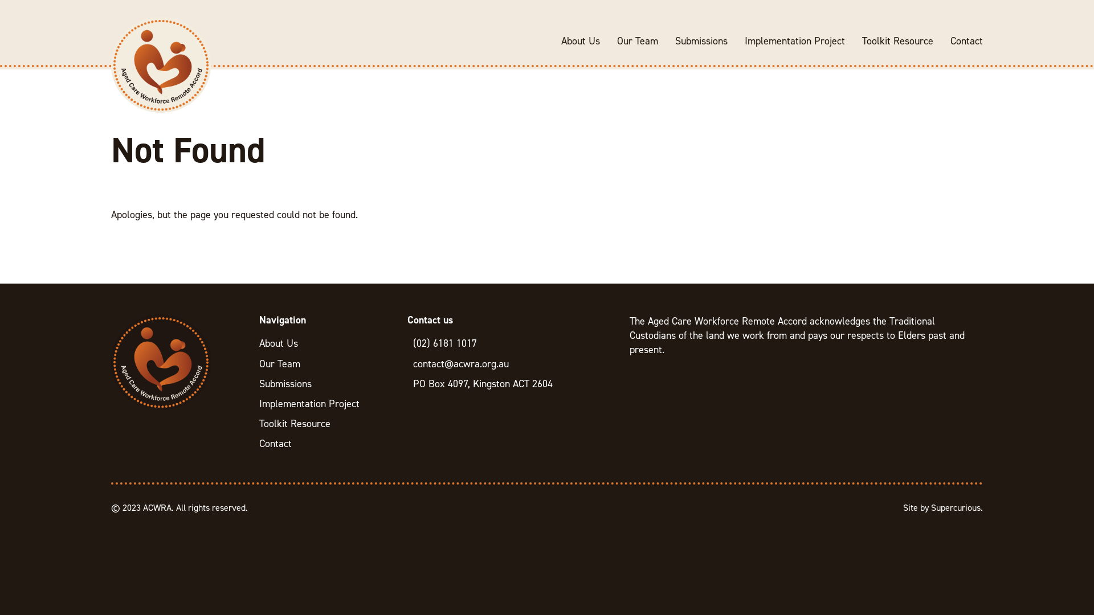 This screenshot has height=615, width=1094. I want to click on Contact, so click(966, 41).